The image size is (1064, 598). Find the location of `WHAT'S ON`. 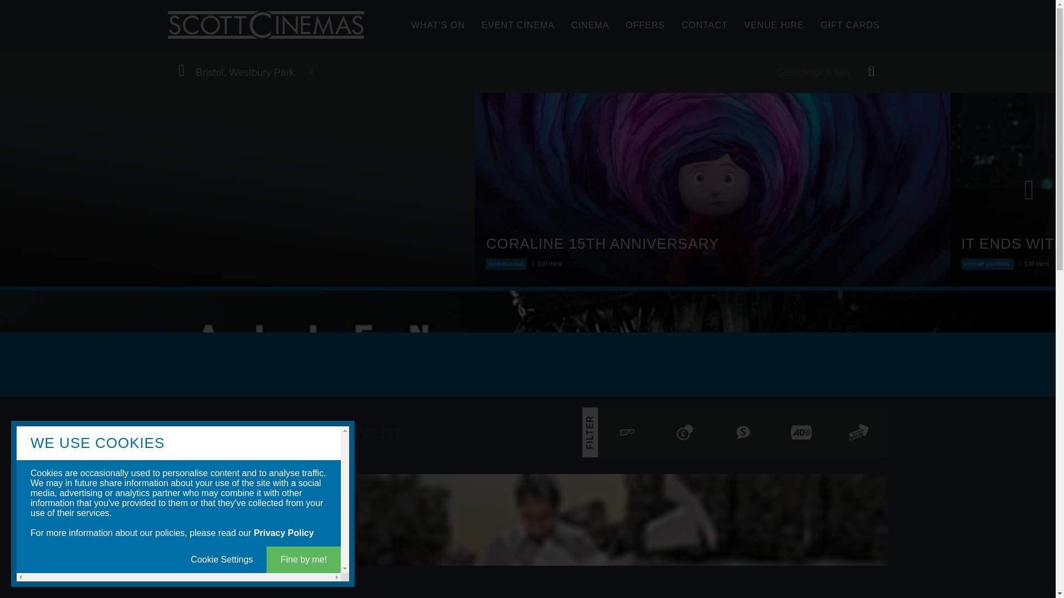

WHAT'S ON is located at coordinates (438, 31).